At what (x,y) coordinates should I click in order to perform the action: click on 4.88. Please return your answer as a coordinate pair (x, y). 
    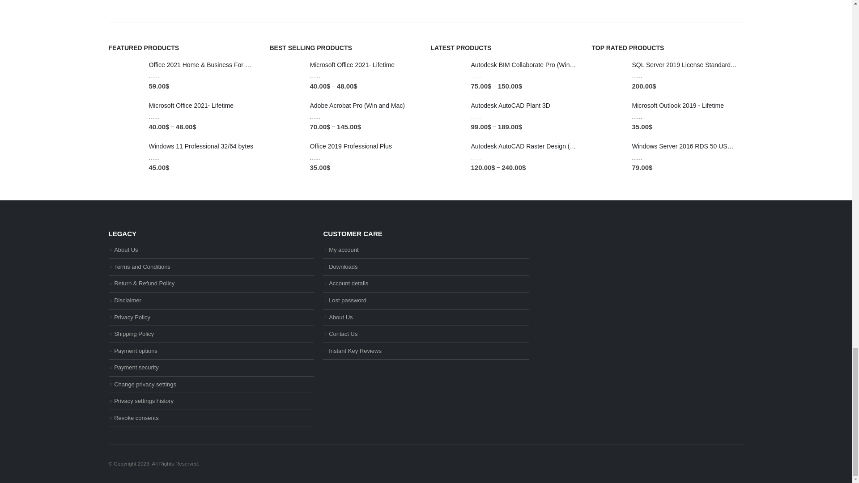
    Looking at the image, I should click on (163, 116).